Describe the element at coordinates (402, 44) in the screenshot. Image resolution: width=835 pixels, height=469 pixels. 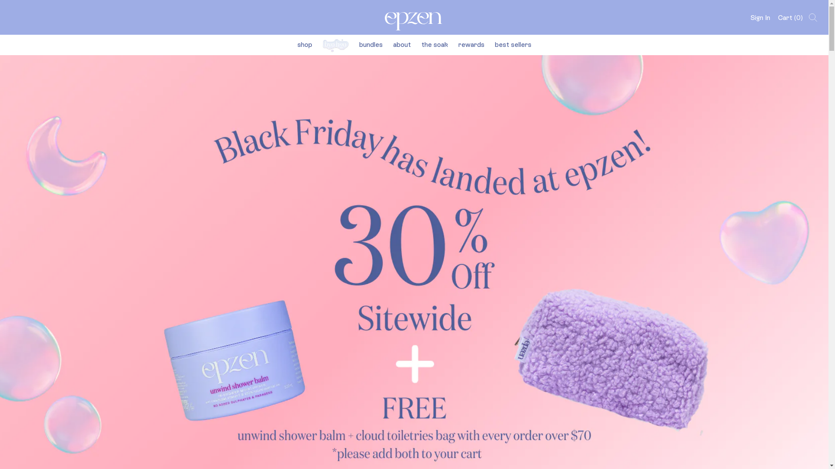
I see `about` at that location.